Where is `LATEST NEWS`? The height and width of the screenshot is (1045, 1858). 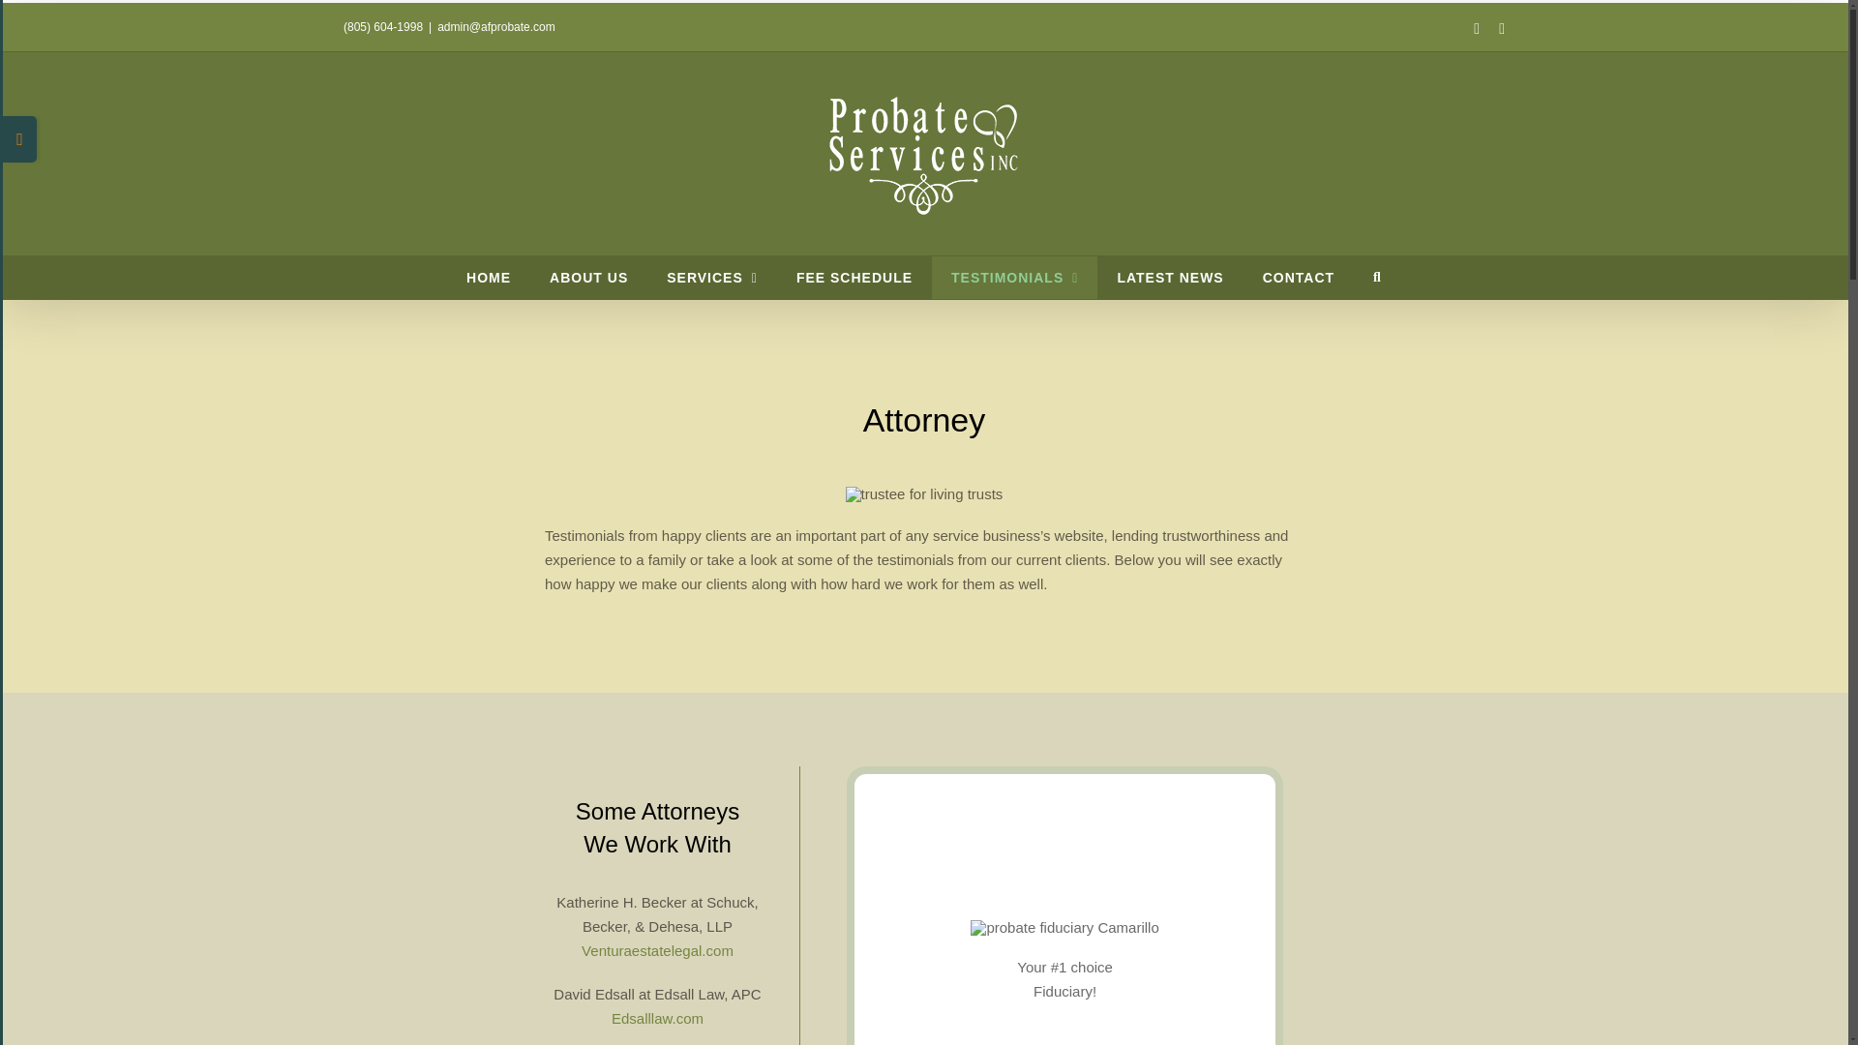 LATEST NEWS is located at coordinates (1170, 277).